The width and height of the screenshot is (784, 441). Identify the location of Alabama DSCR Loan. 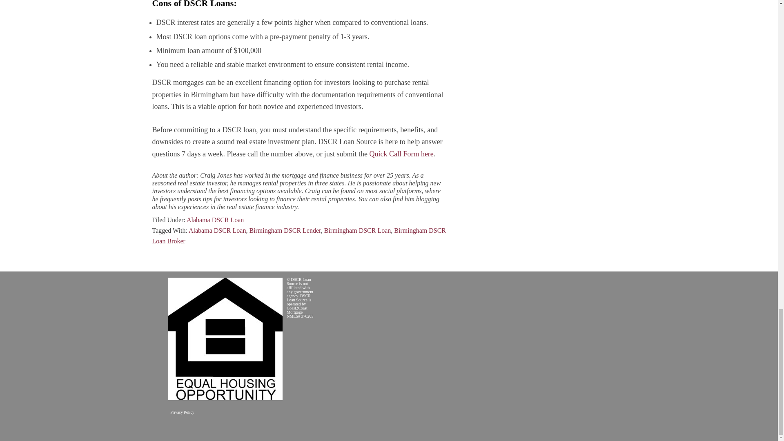
(215, 220).